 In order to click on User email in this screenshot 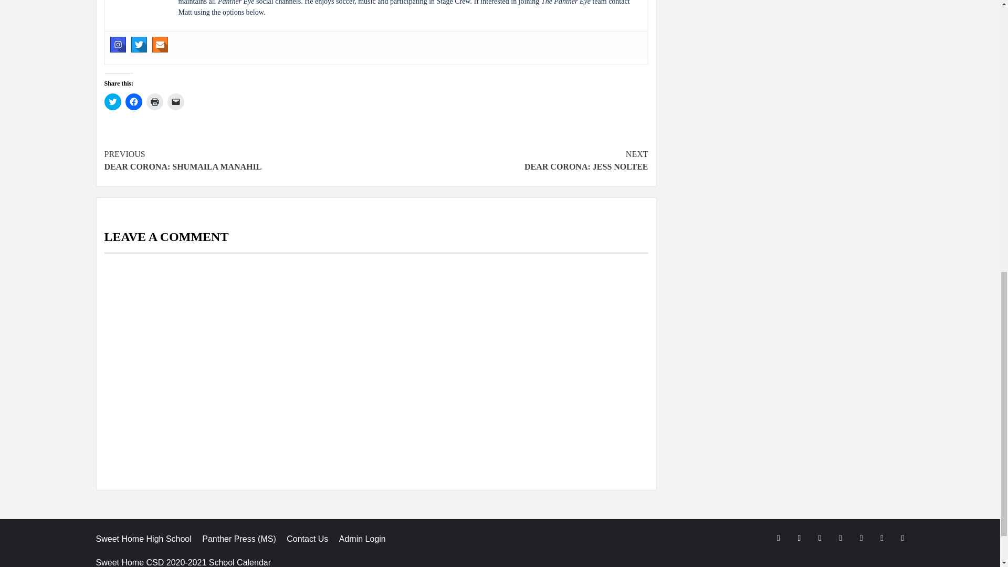, I will do `click(160, 45)`.